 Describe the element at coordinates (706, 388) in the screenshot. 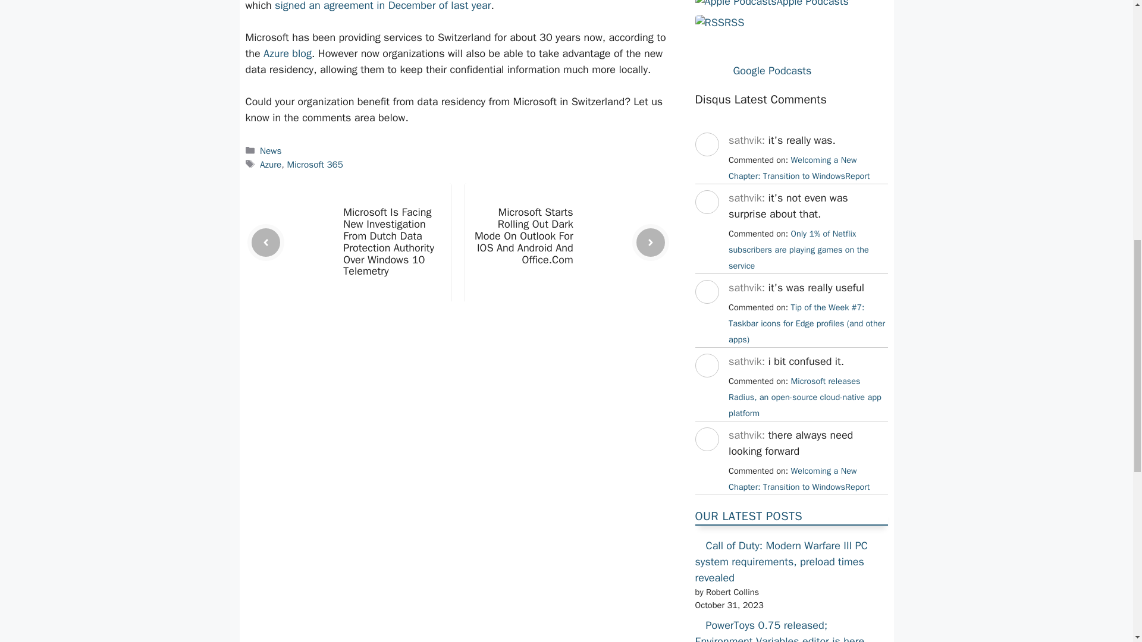

I see `sathvik` at that location.